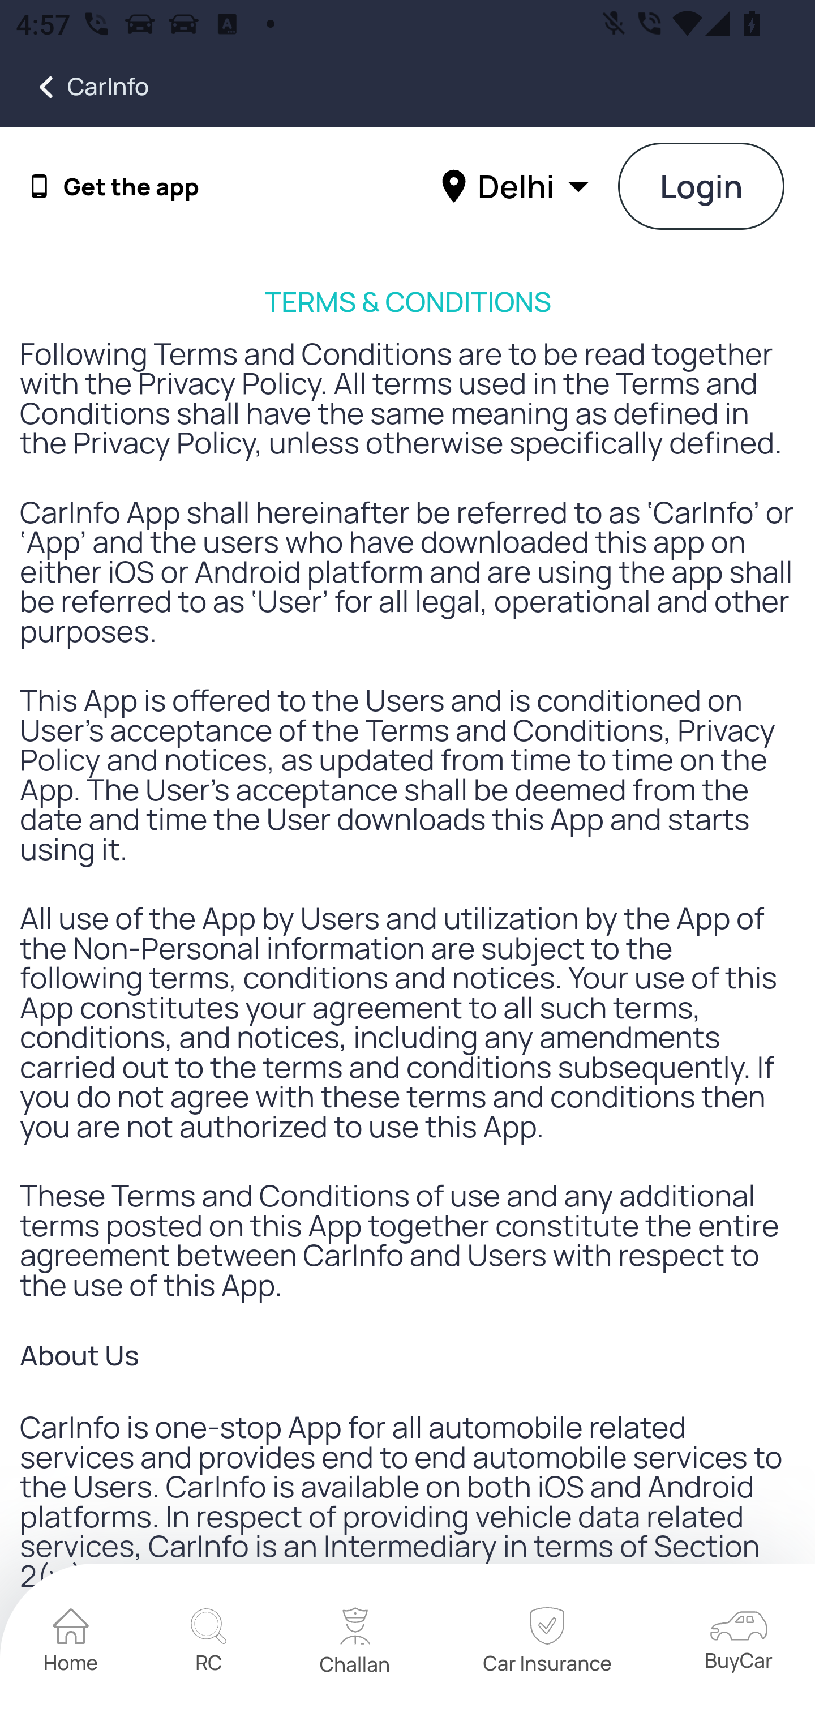  What do you see at coordinates (131, 186) in the screenshot?
I see `Get the app` at bounding box center [131, 186].